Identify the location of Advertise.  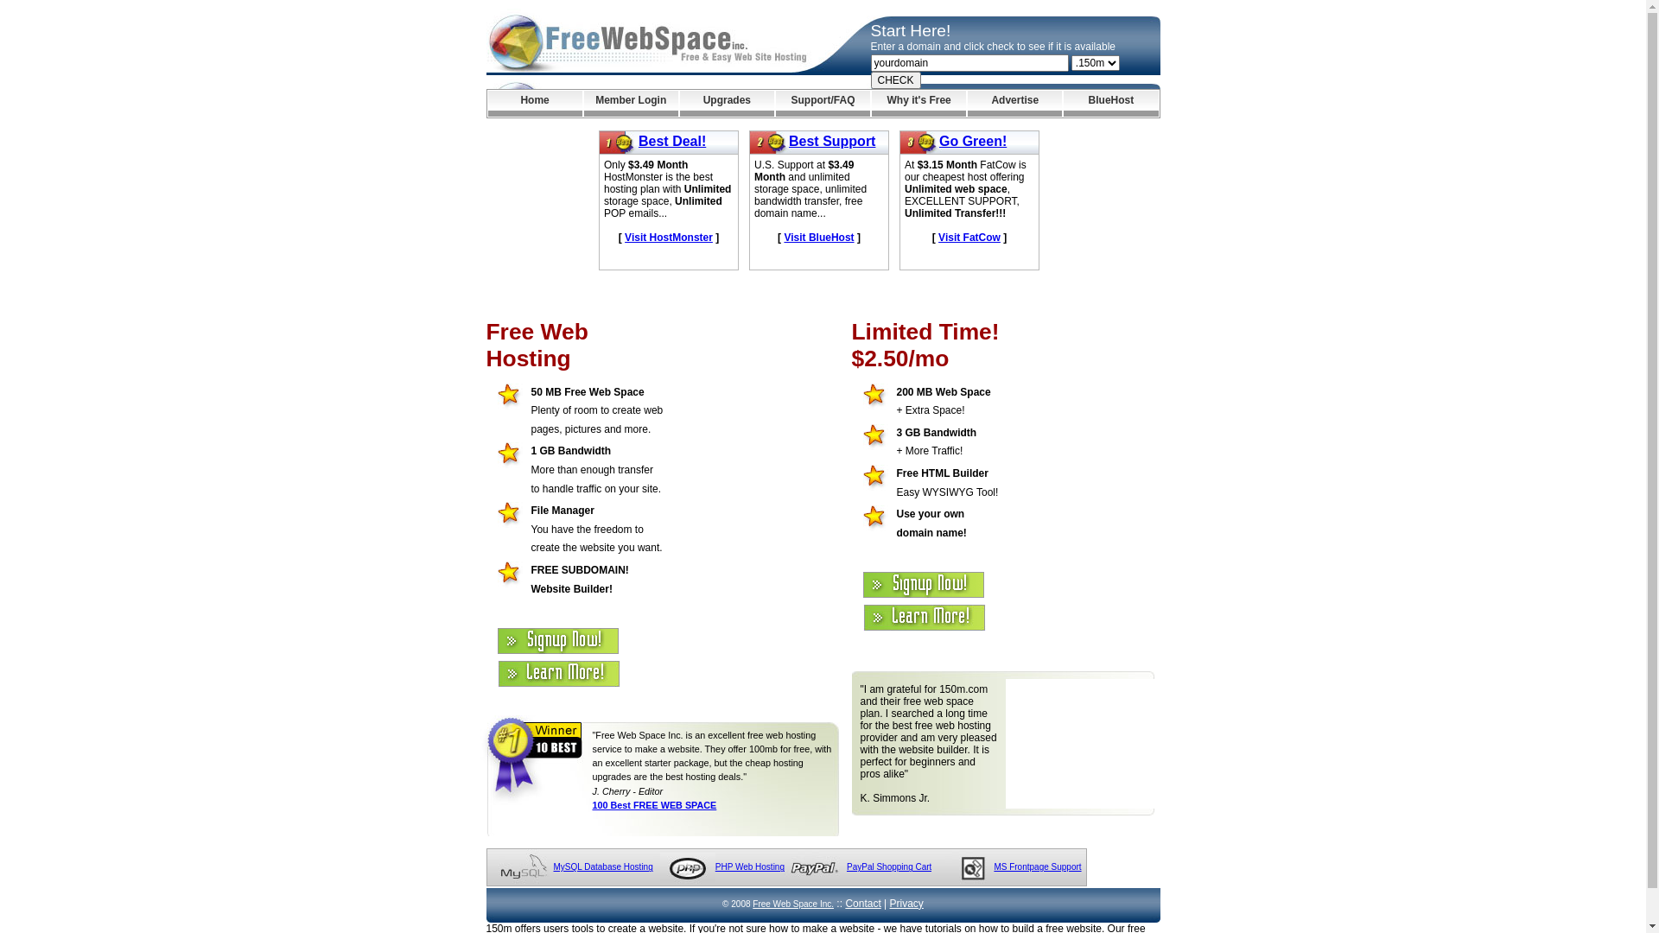
(1014, 104).